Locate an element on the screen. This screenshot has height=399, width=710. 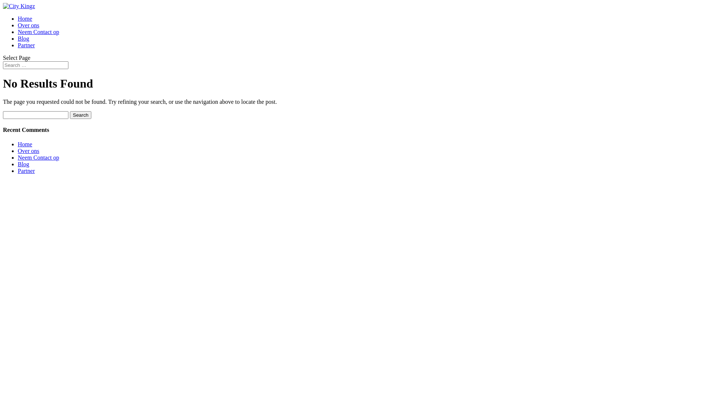
Blog is located at coordinates (24, 38).